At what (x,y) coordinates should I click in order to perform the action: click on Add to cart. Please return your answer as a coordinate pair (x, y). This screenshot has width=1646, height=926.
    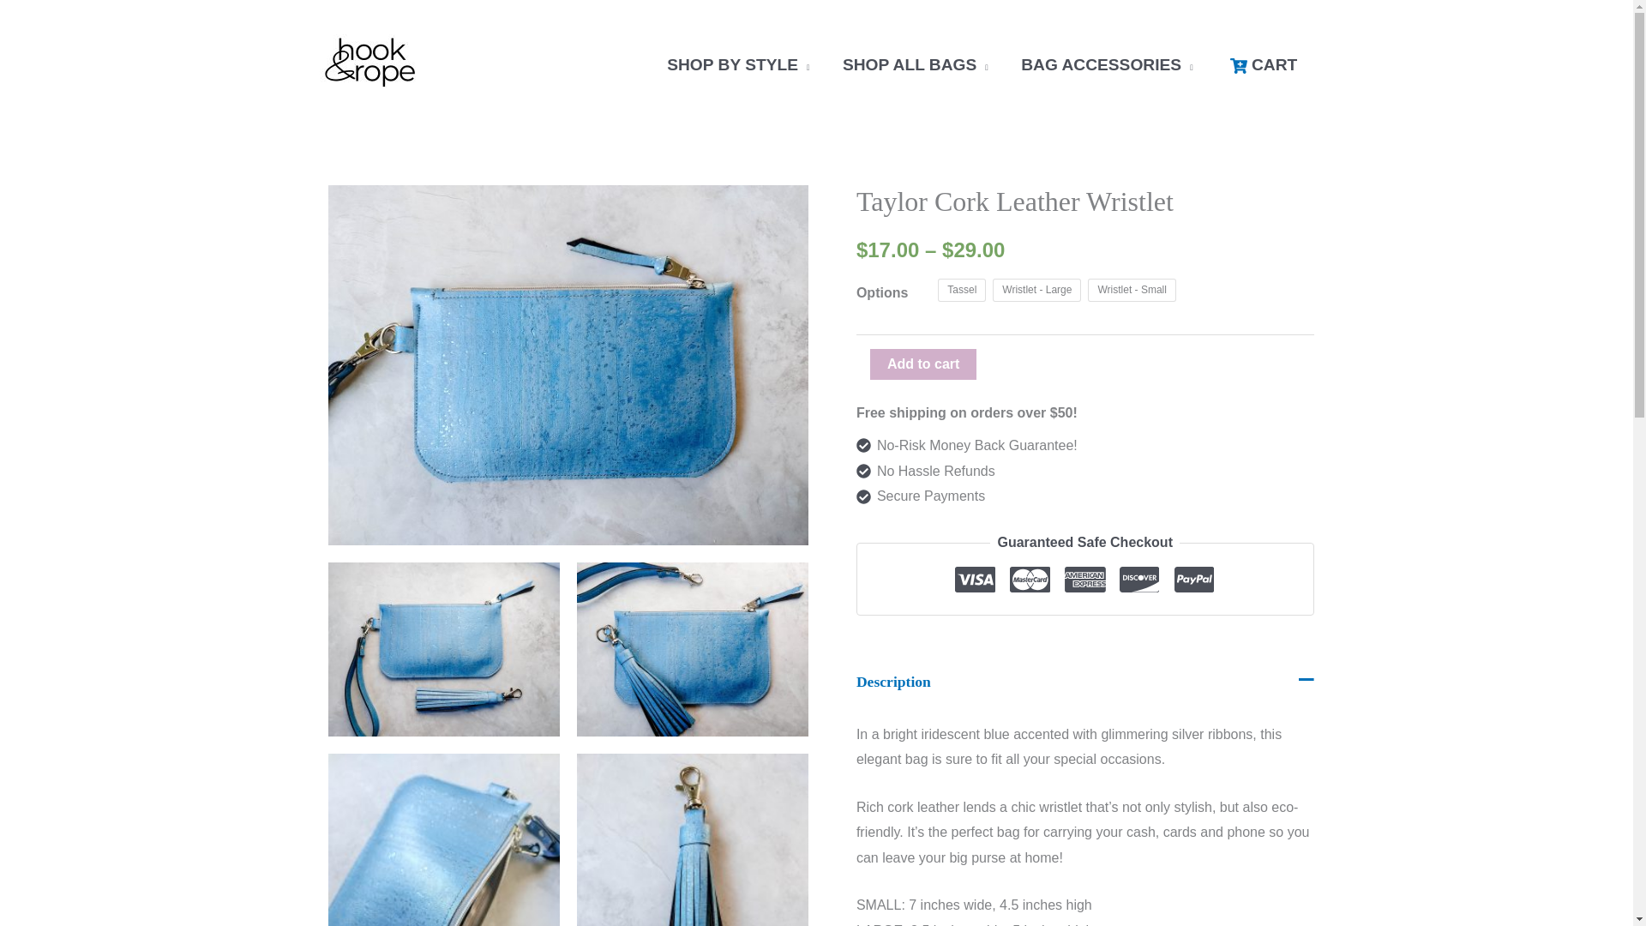
    Looking at the image, I should click on (922, 364).